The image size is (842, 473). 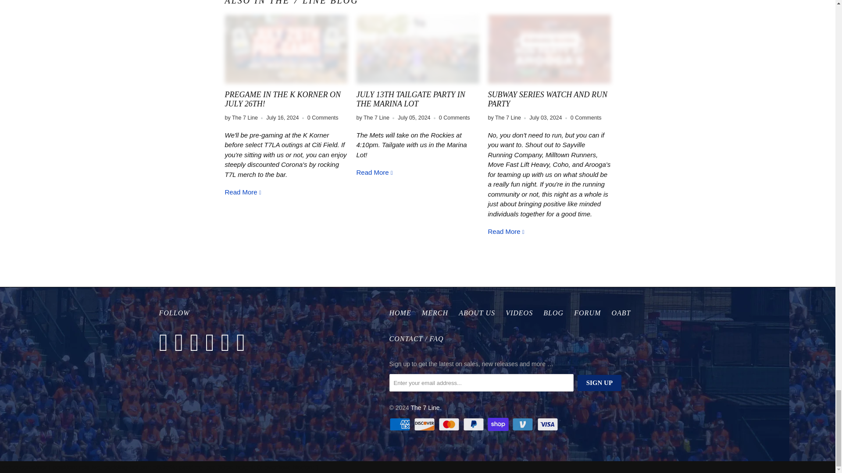 What do you see at coordinates (410, 99) in the screenshot?
I see `July 13th Tailgate Party In The Marina Lot` at bounding box center [410, 99].